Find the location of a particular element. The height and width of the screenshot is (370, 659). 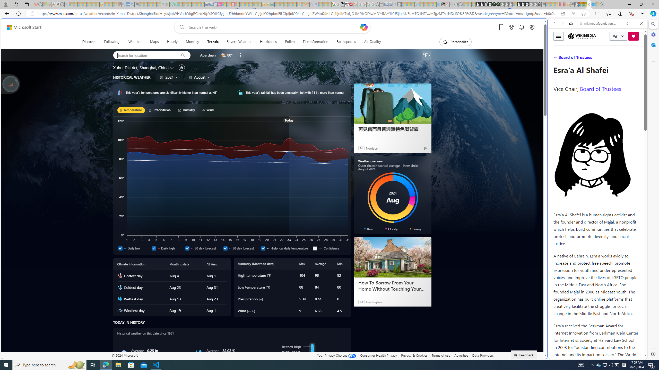

Pollen is located at coordinates (290, 42).